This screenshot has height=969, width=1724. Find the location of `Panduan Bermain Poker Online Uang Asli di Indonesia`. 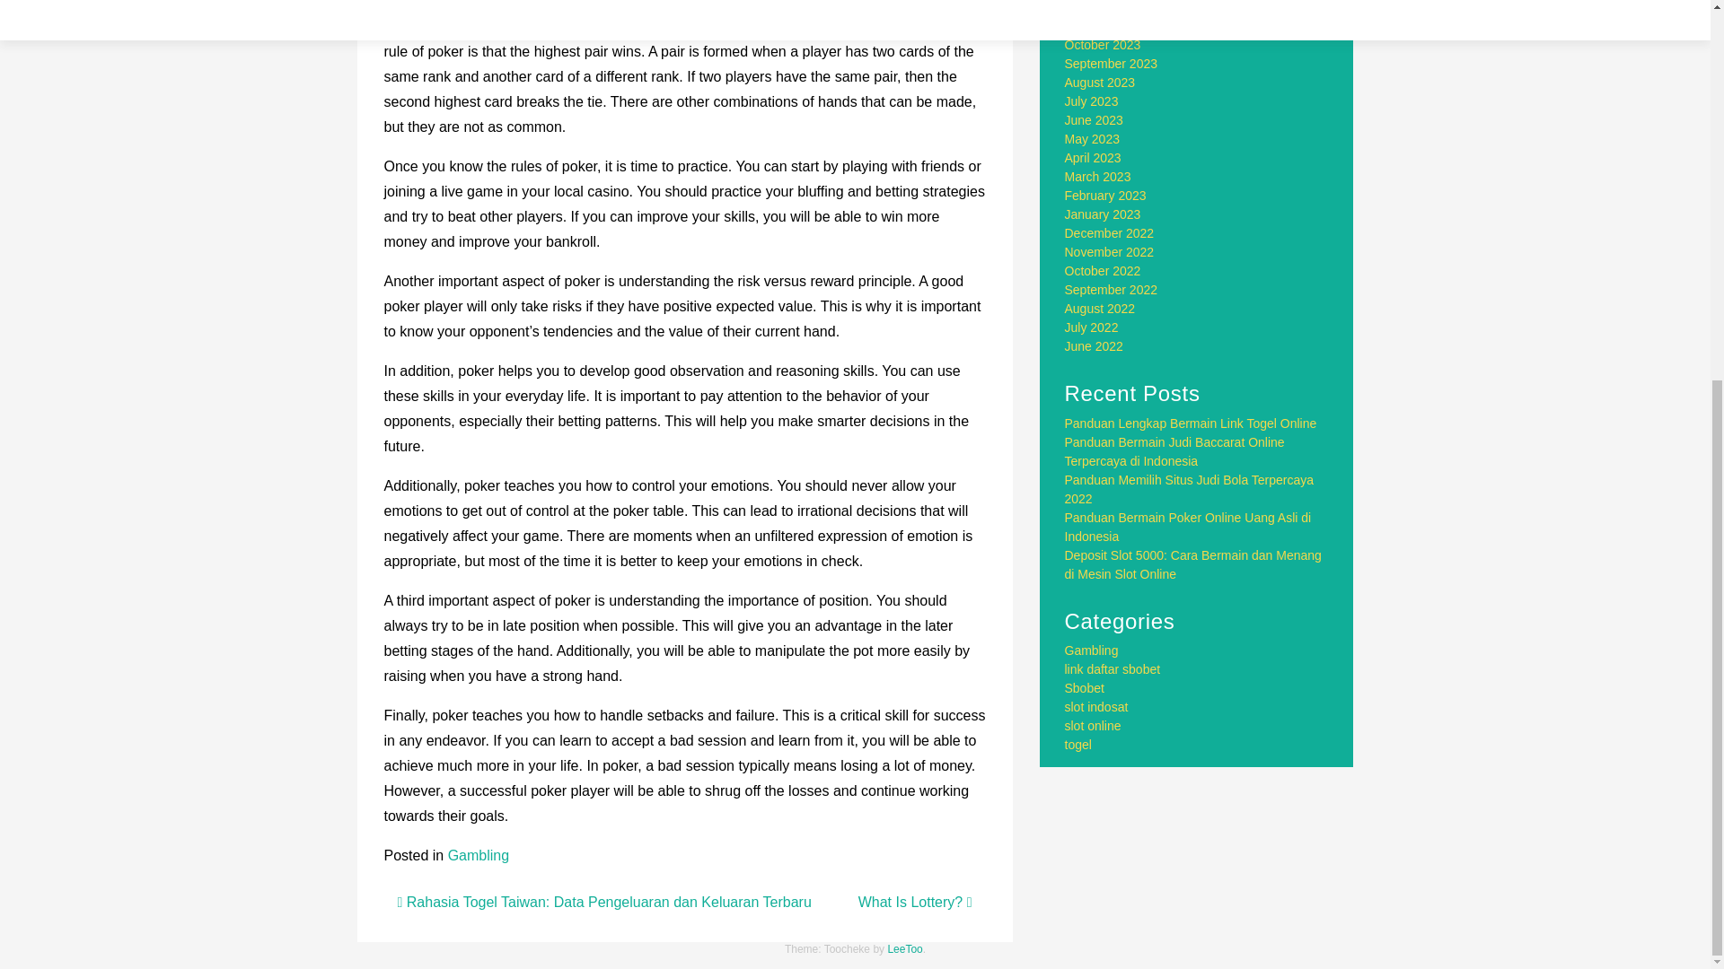

Panduan Bermain Poker Online Uang Asli di Indonesia is located at coordinates (1189, 527).